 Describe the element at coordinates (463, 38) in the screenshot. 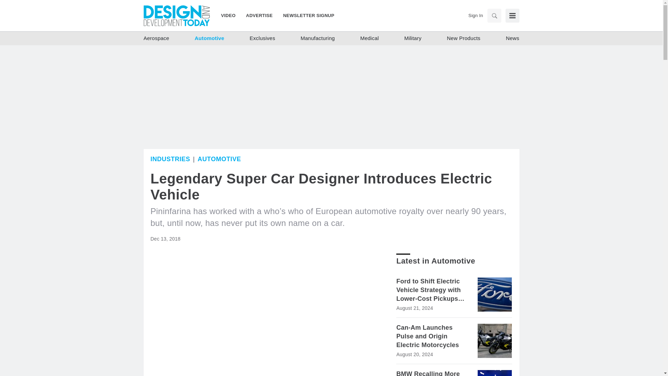

I see `New Products` at that location.